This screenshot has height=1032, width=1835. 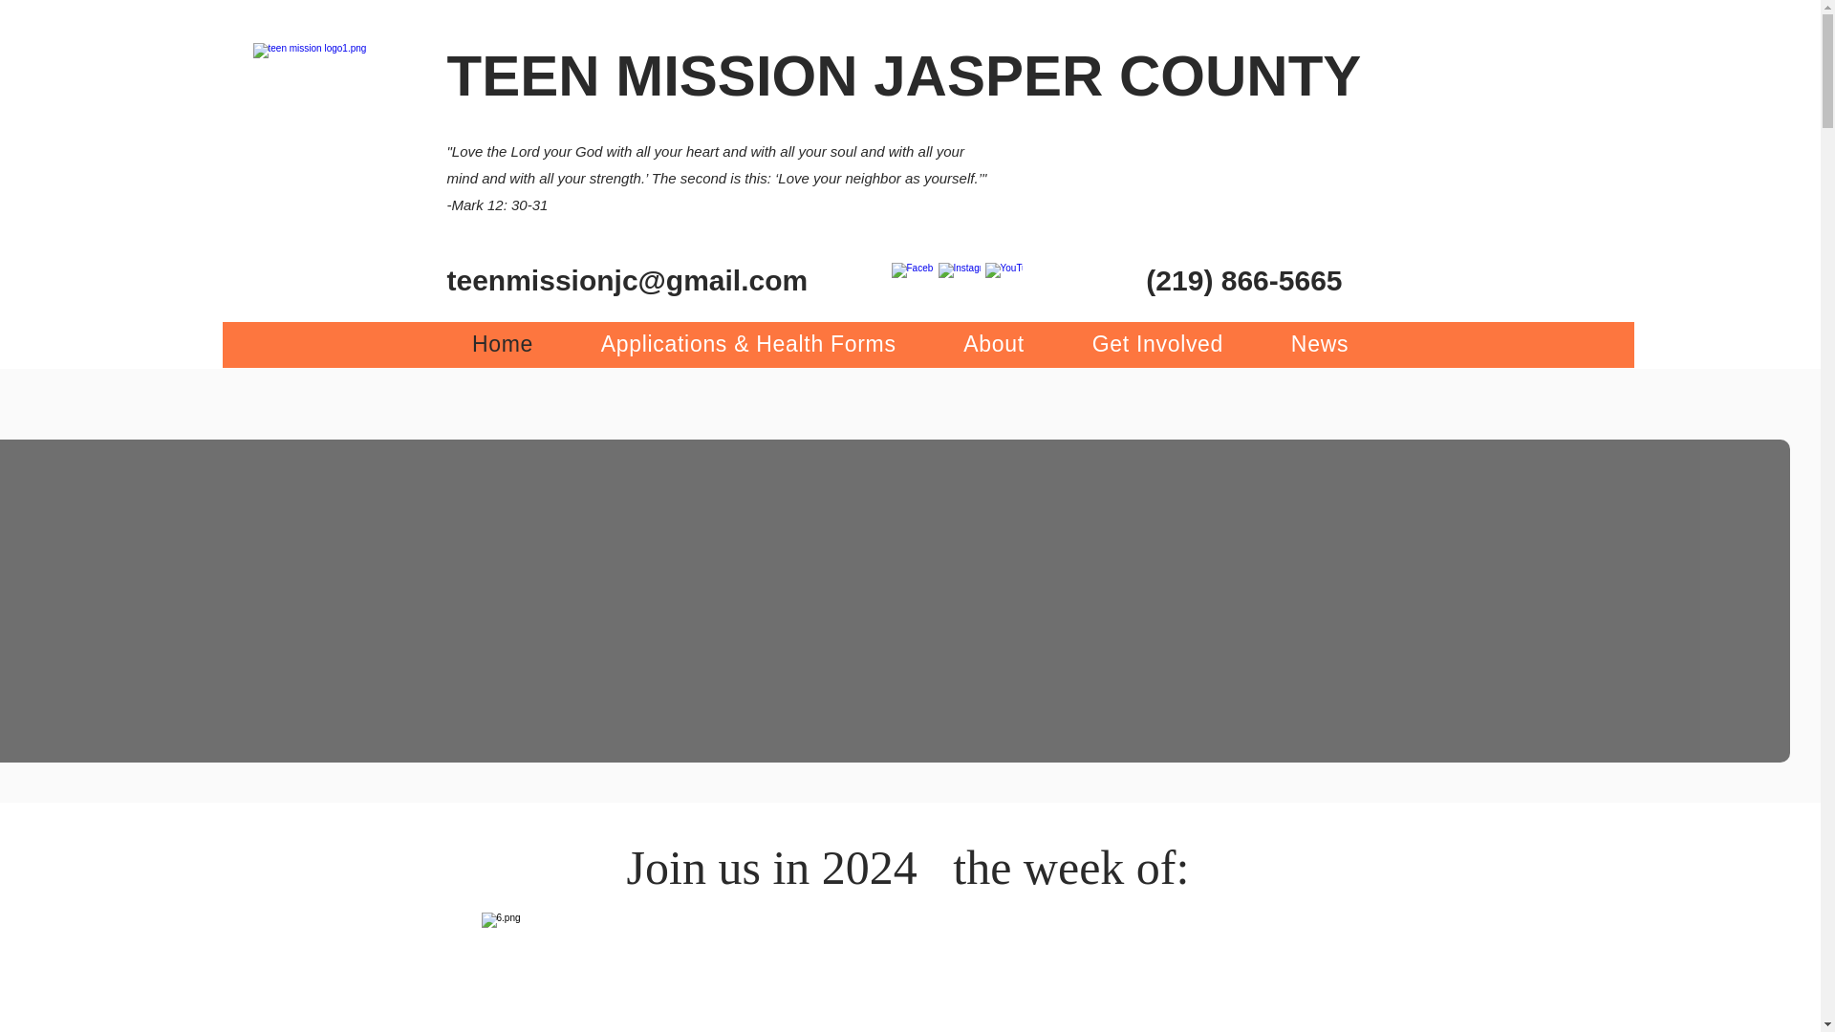 What do you see at coordinates (1319, 344) in the screenshot?
I see `News` at bounding box center [1319, 344].